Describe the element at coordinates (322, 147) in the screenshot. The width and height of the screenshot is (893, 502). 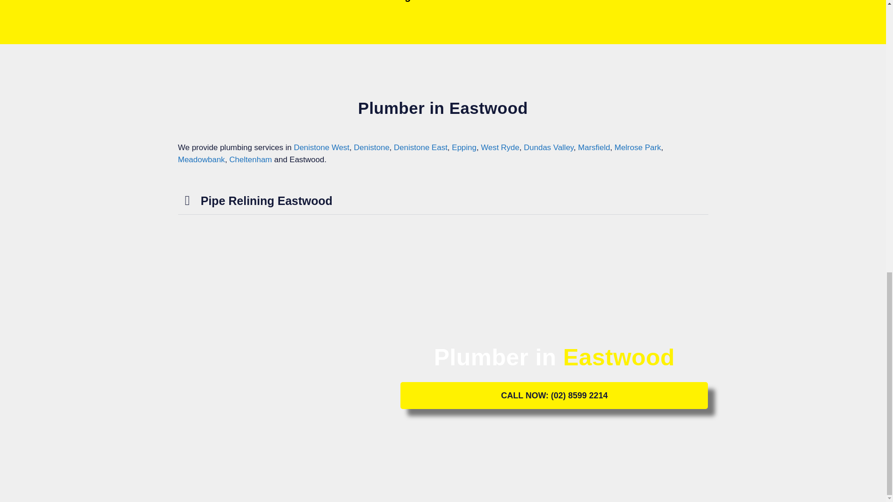
I see `Denistone West` at that location.